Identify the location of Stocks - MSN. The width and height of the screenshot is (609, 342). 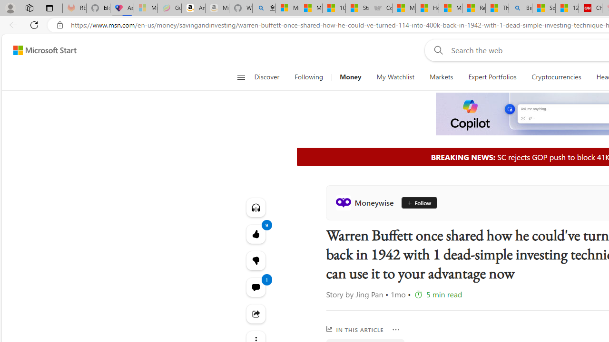
(357, 9).